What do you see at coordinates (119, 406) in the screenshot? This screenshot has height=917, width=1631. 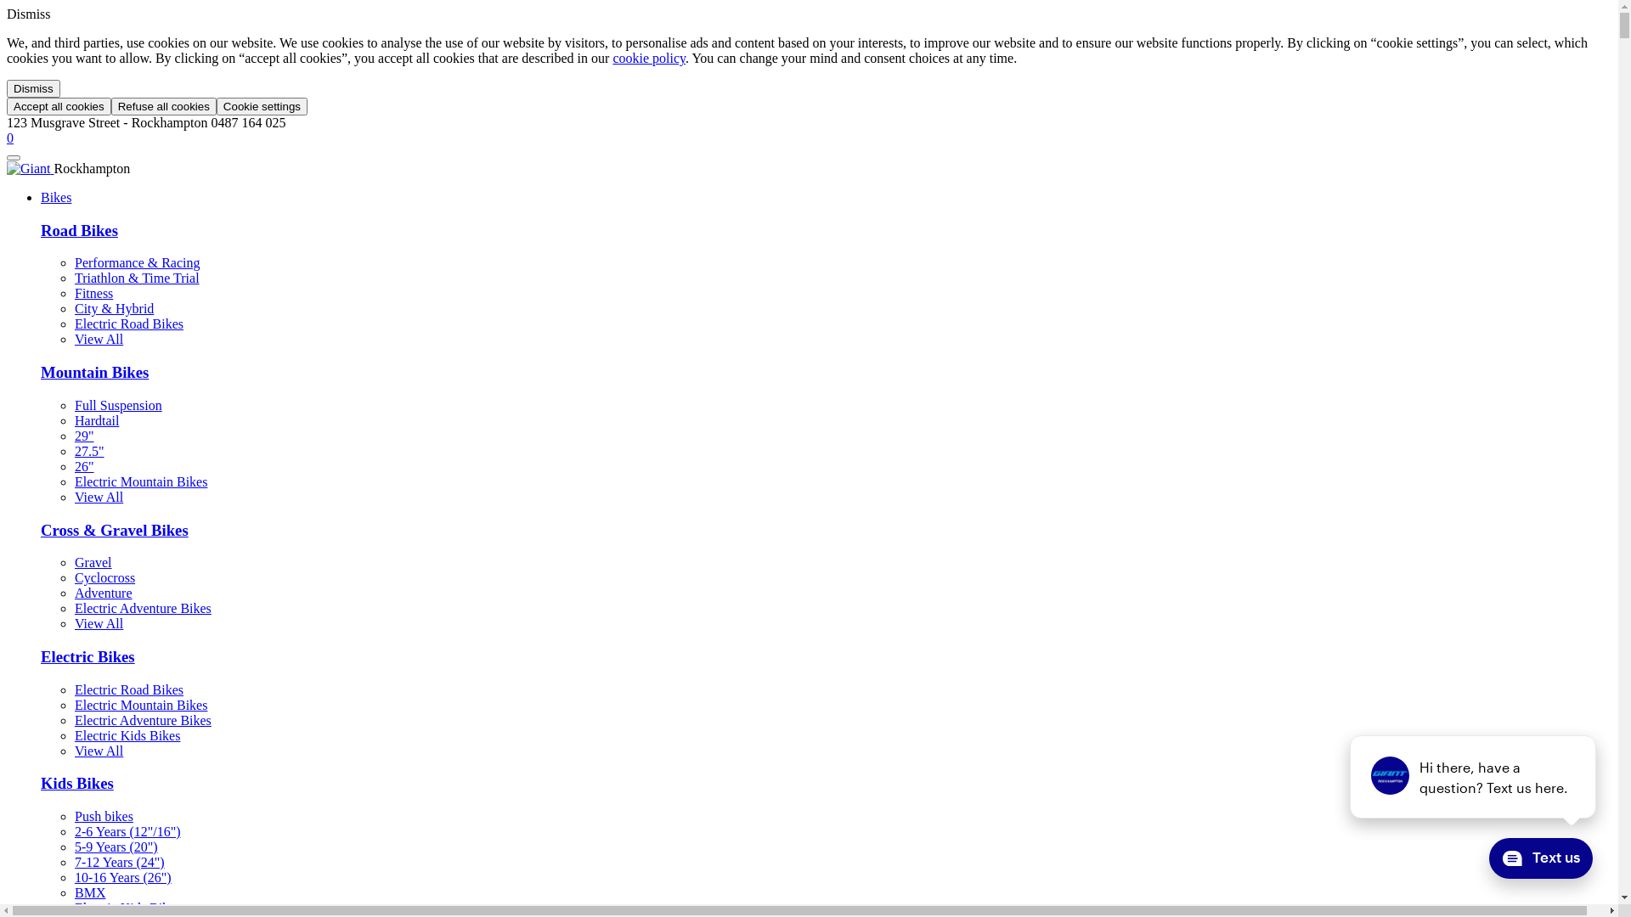 I see `Full Suspension` at bounding box center [119, 406].